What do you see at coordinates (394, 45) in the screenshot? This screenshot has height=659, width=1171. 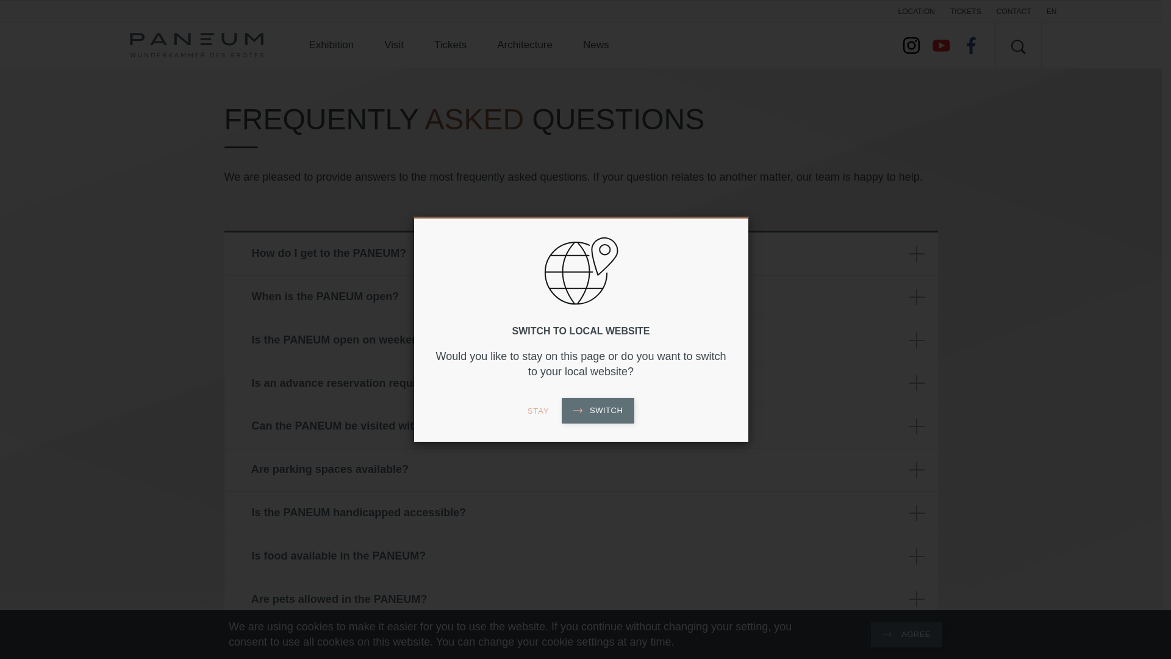 I see `Visit` at bounding box center [394, 45].